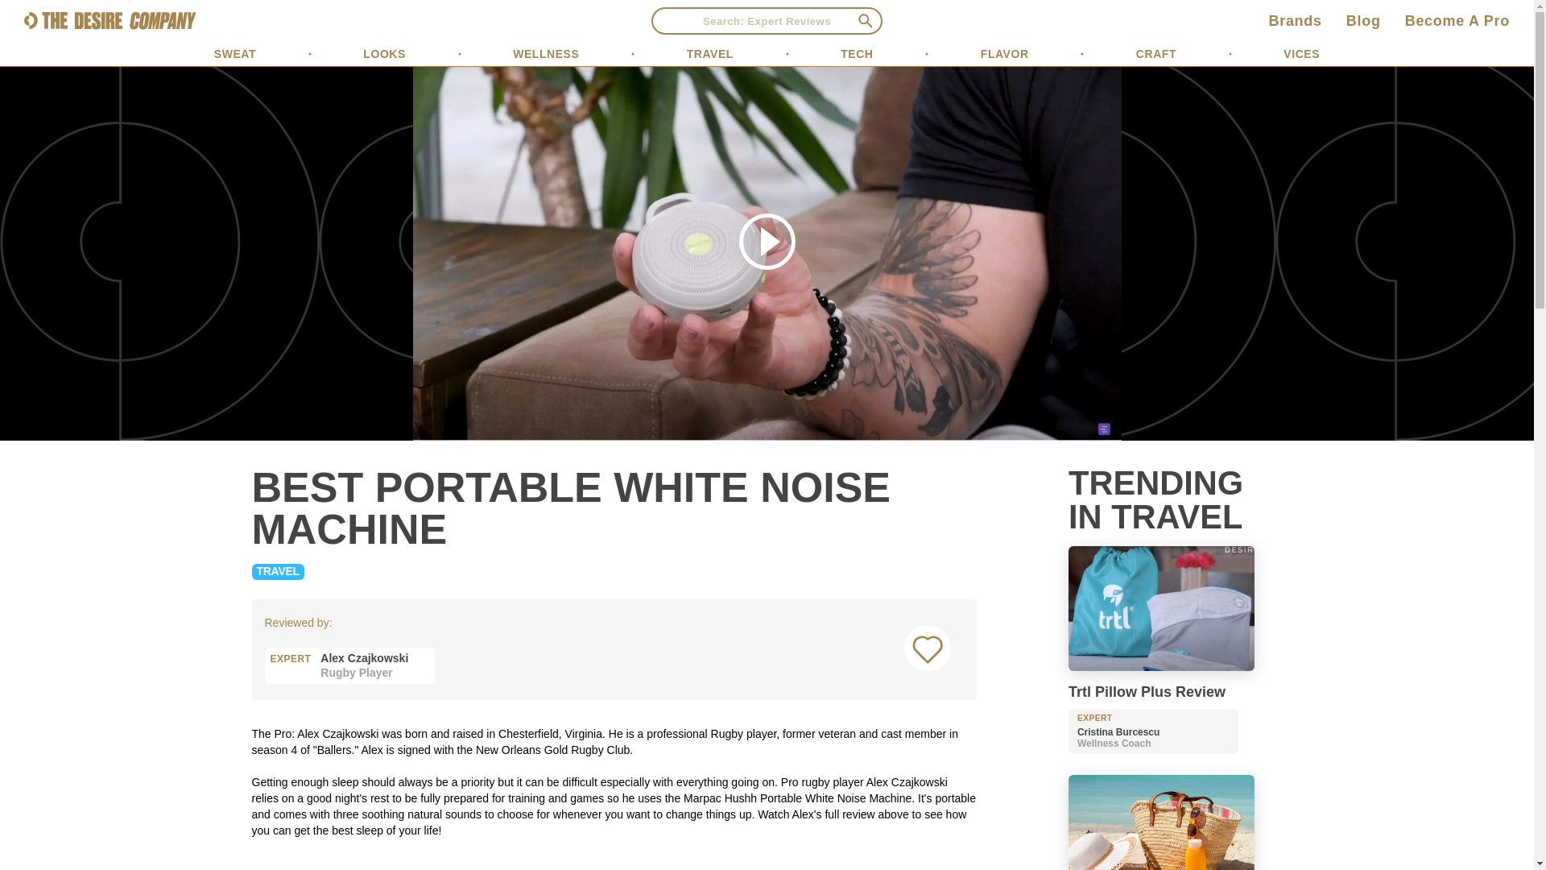 This screenshot has height=870, width=1546. What do you see at coordinates (1005, 53) in the screenshot?
I see `TRAVEL` at bounding box center [1005, 53].